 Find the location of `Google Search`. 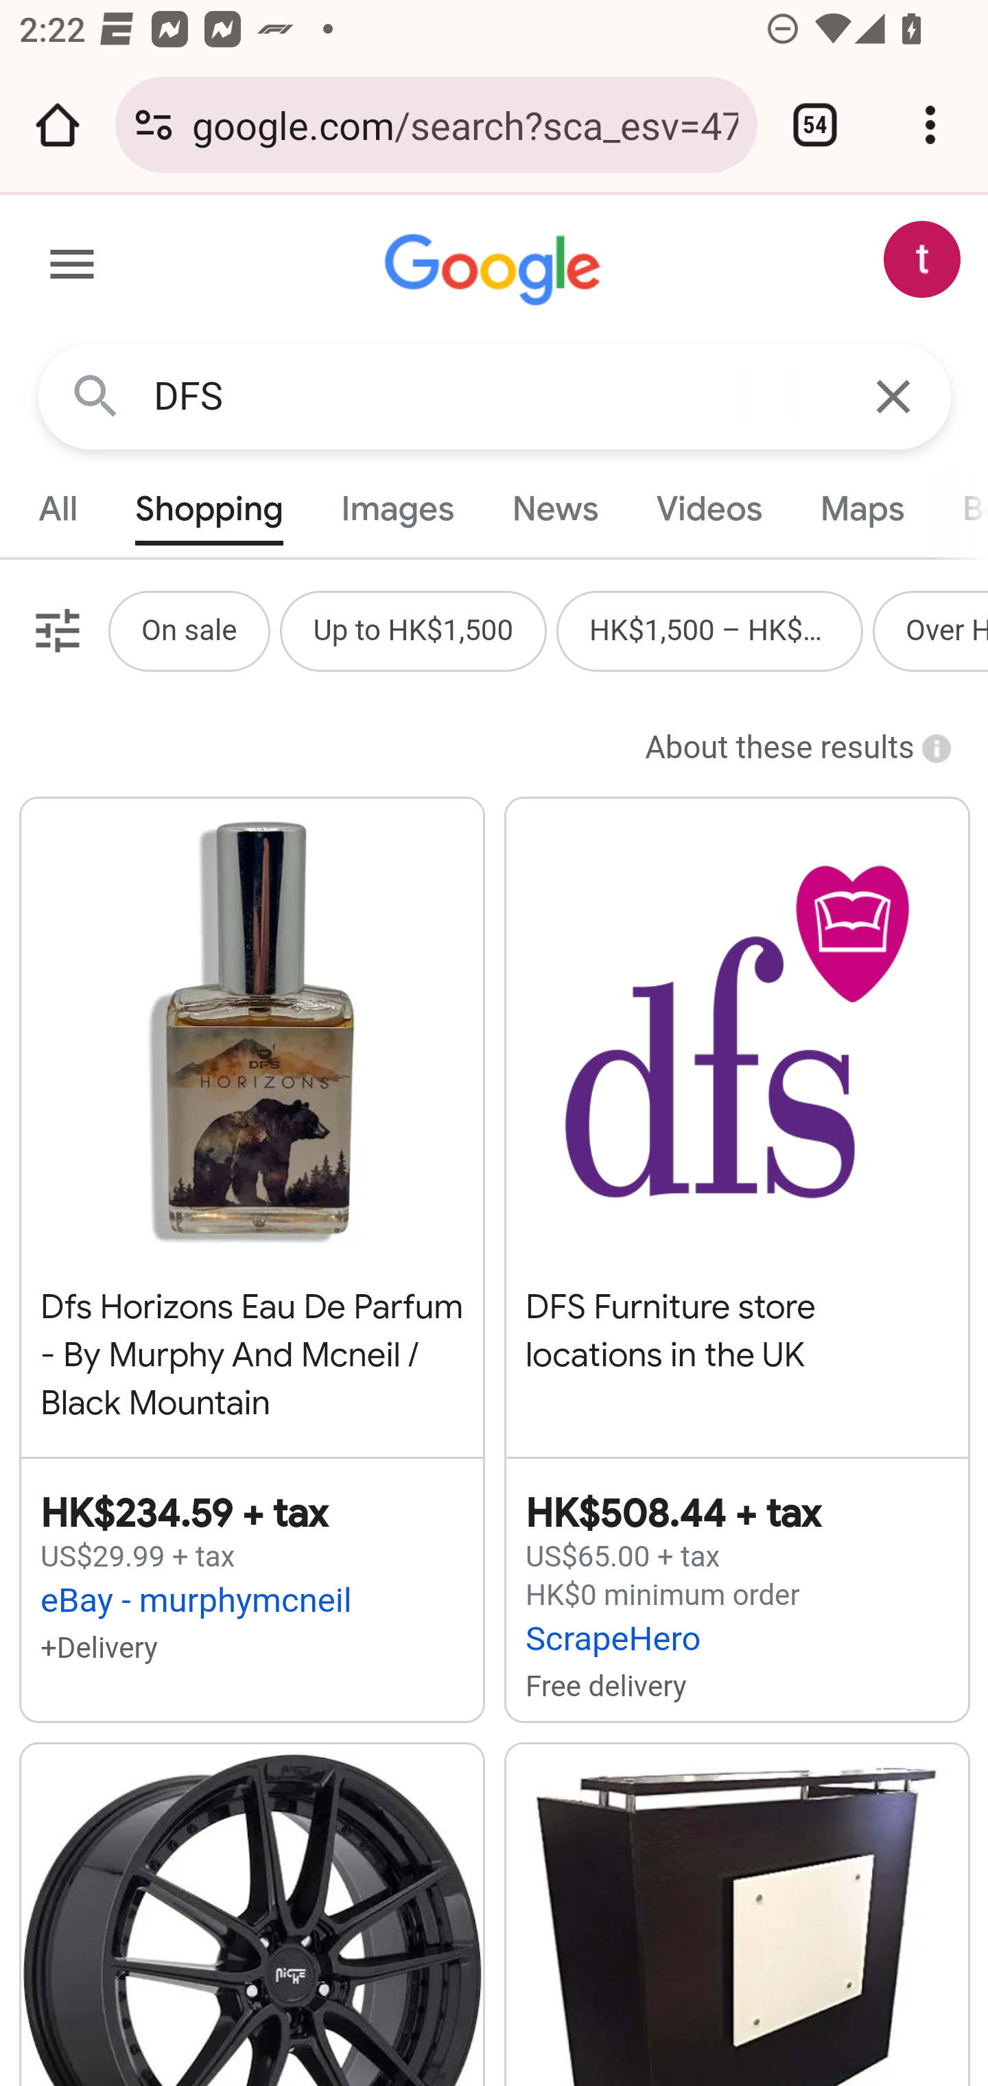

Google Search is located at coordinates (96, 395).